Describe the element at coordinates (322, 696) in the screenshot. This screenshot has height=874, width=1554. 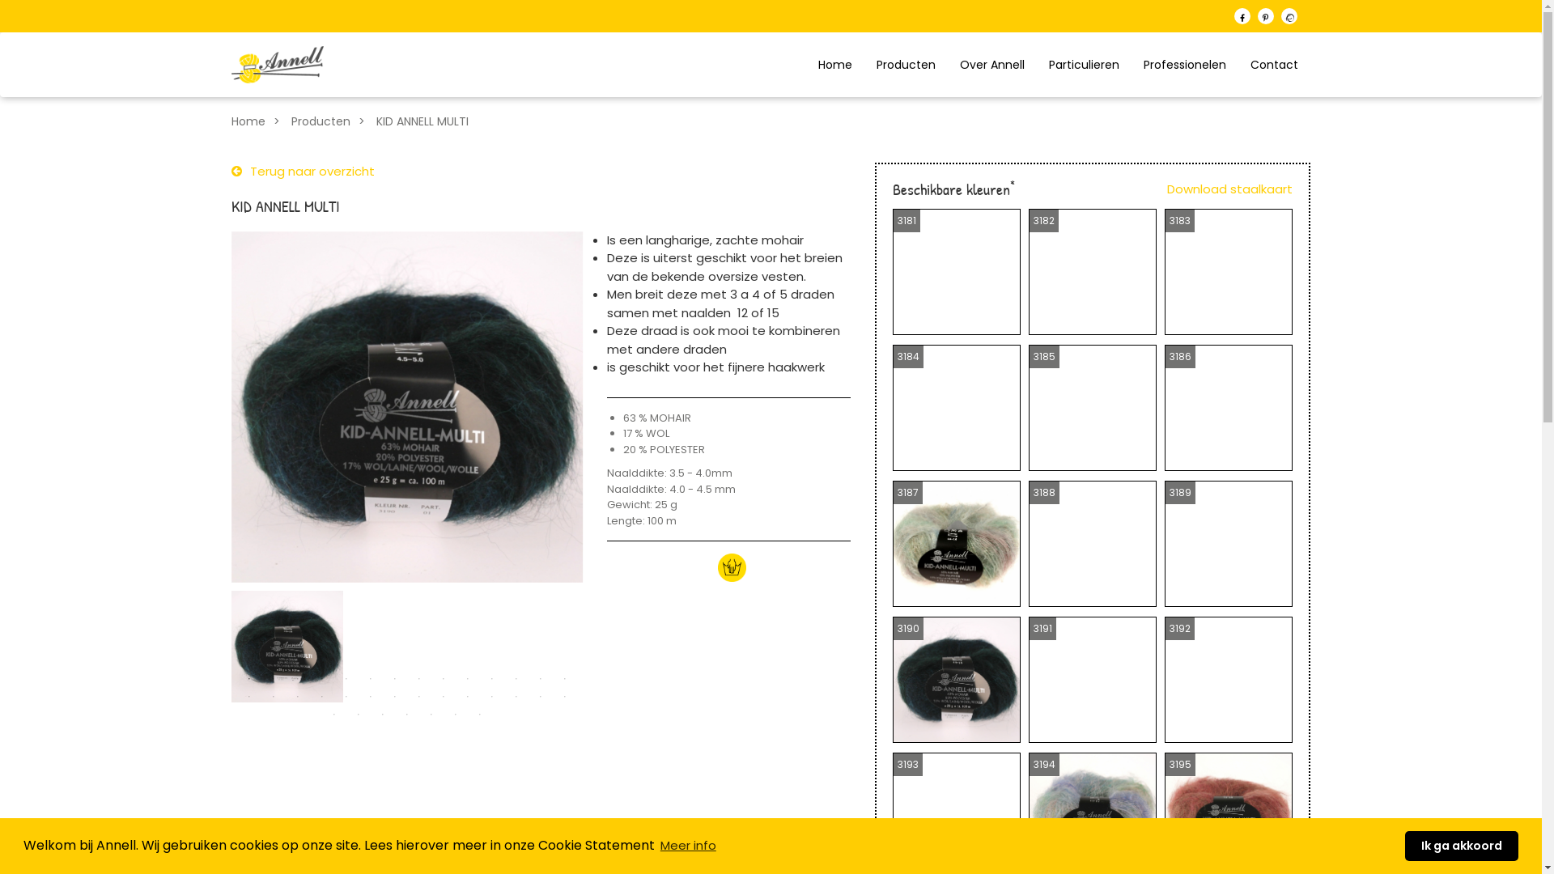
I see `18` at that location.